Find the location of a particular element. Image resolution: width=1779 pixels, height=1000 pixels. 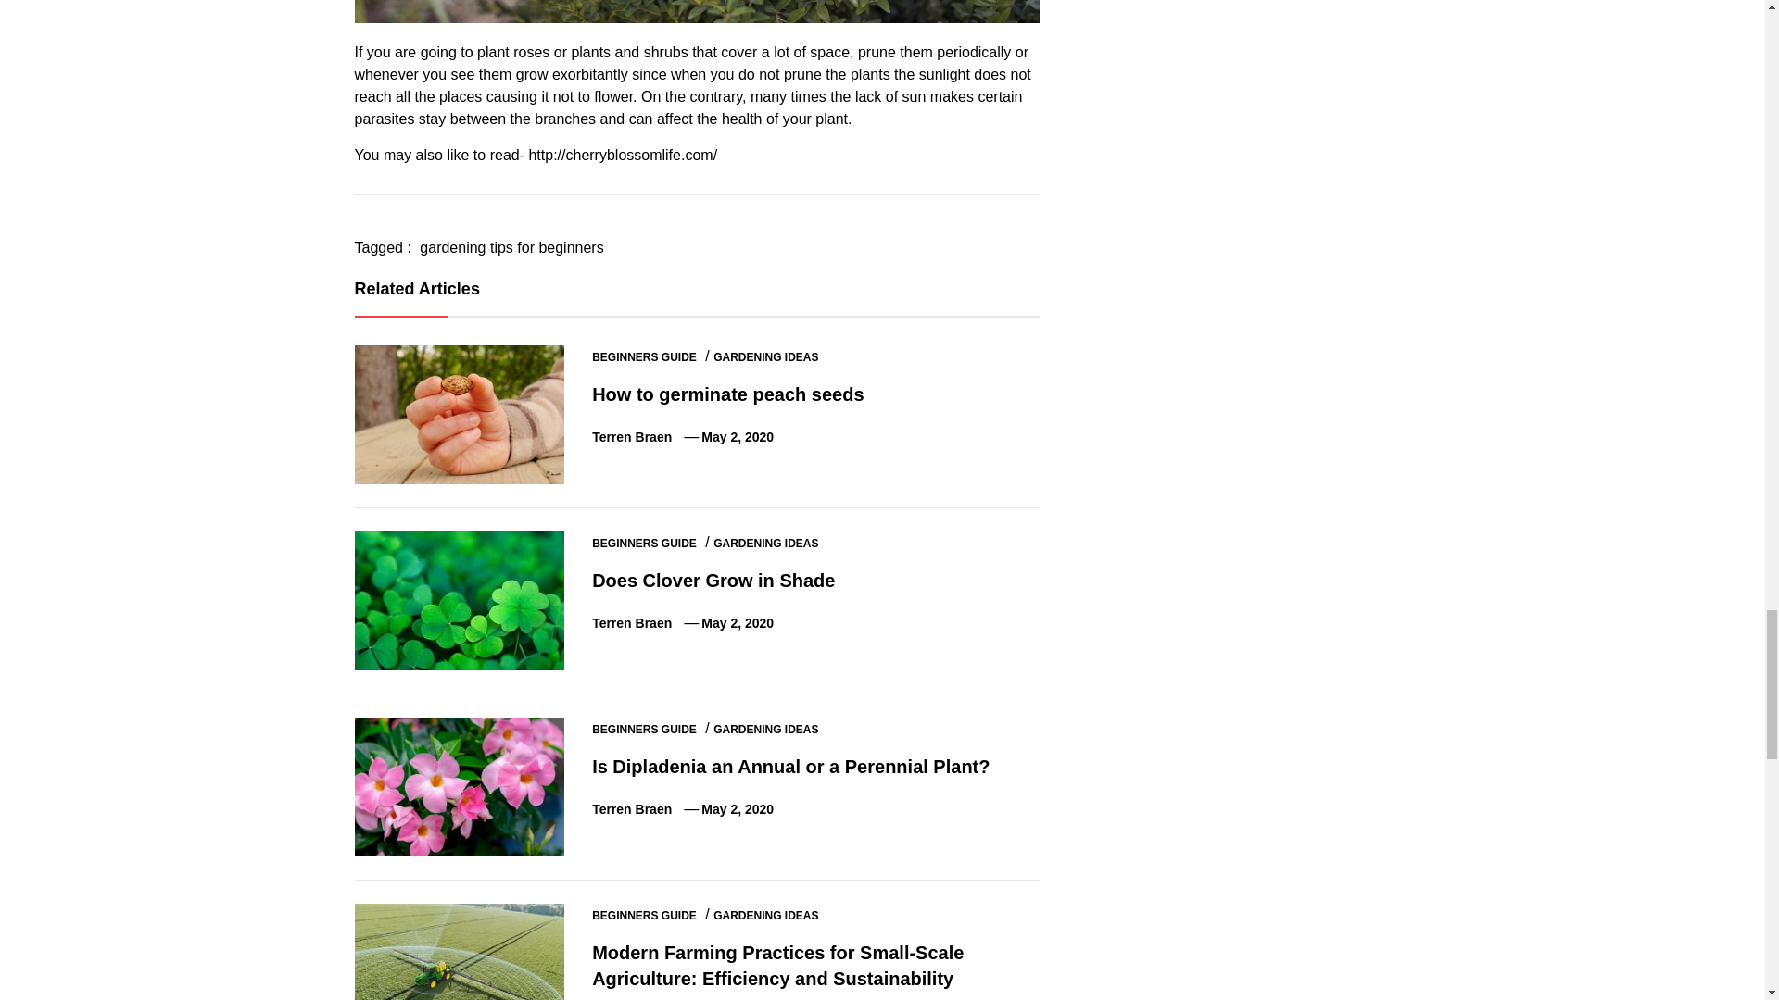

GARDENING IDEAS is located at coordinates (765, 357).